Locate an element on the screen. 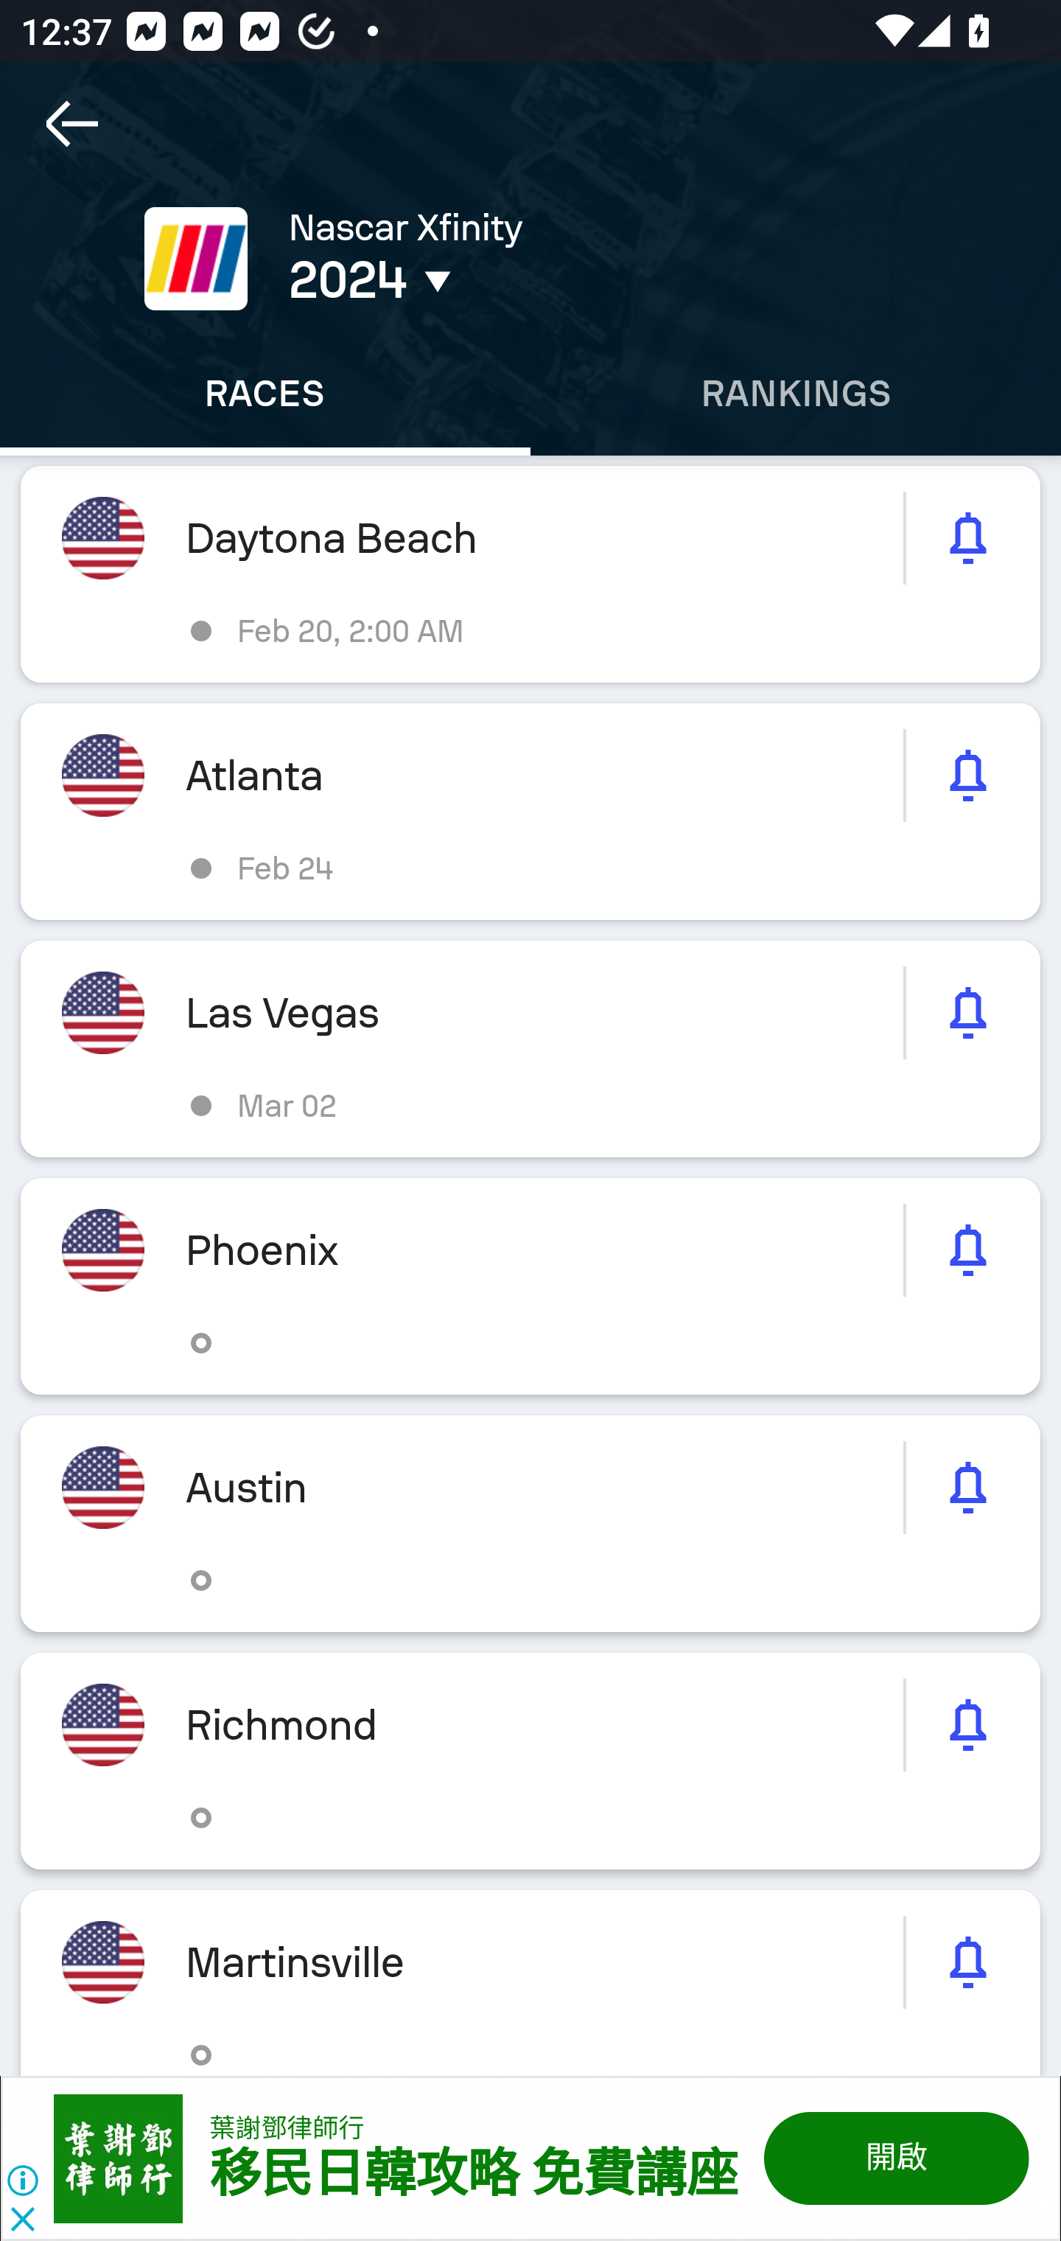 The image size is (1061, 2241). Austin picture is located at coordinates (530, 1524).